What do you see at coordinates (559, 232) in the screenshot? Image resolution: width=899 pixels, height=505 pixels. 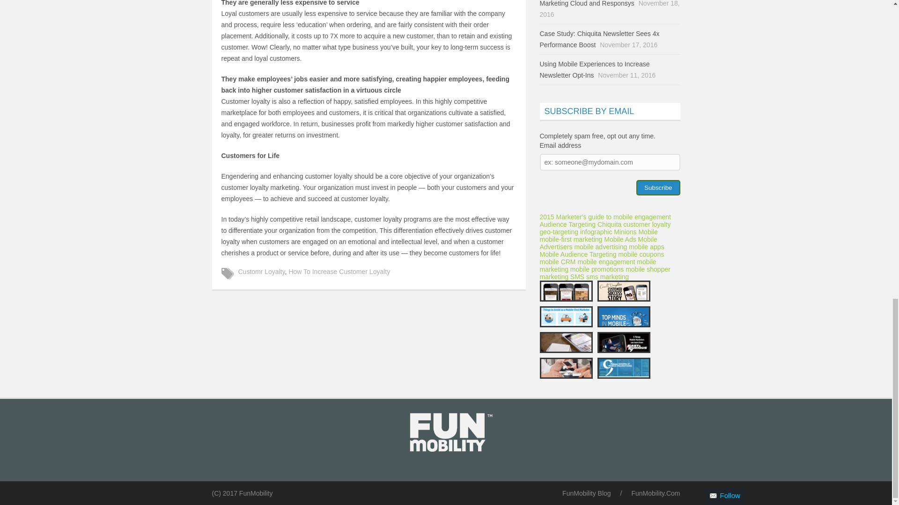 I see `geo-targeting` at bounding box center [559, 232].